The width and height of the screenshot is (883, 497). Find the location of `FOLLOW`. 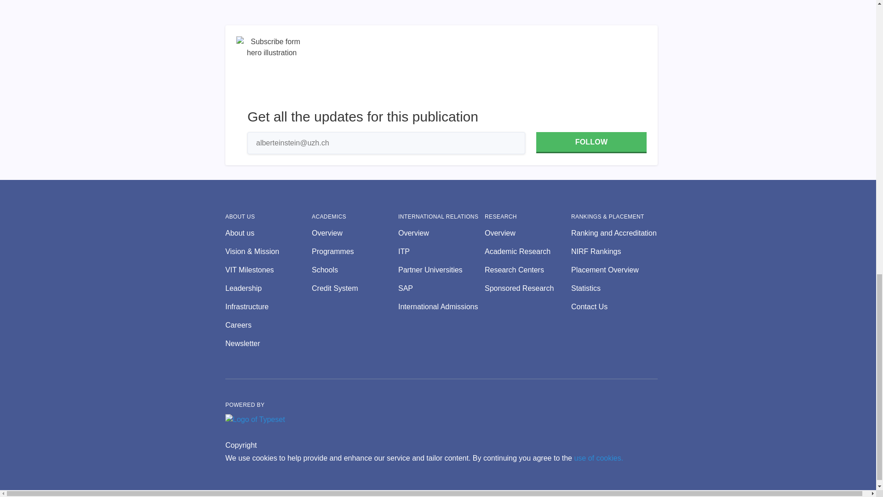

FOLLOW is located at coordinates (591, 143).